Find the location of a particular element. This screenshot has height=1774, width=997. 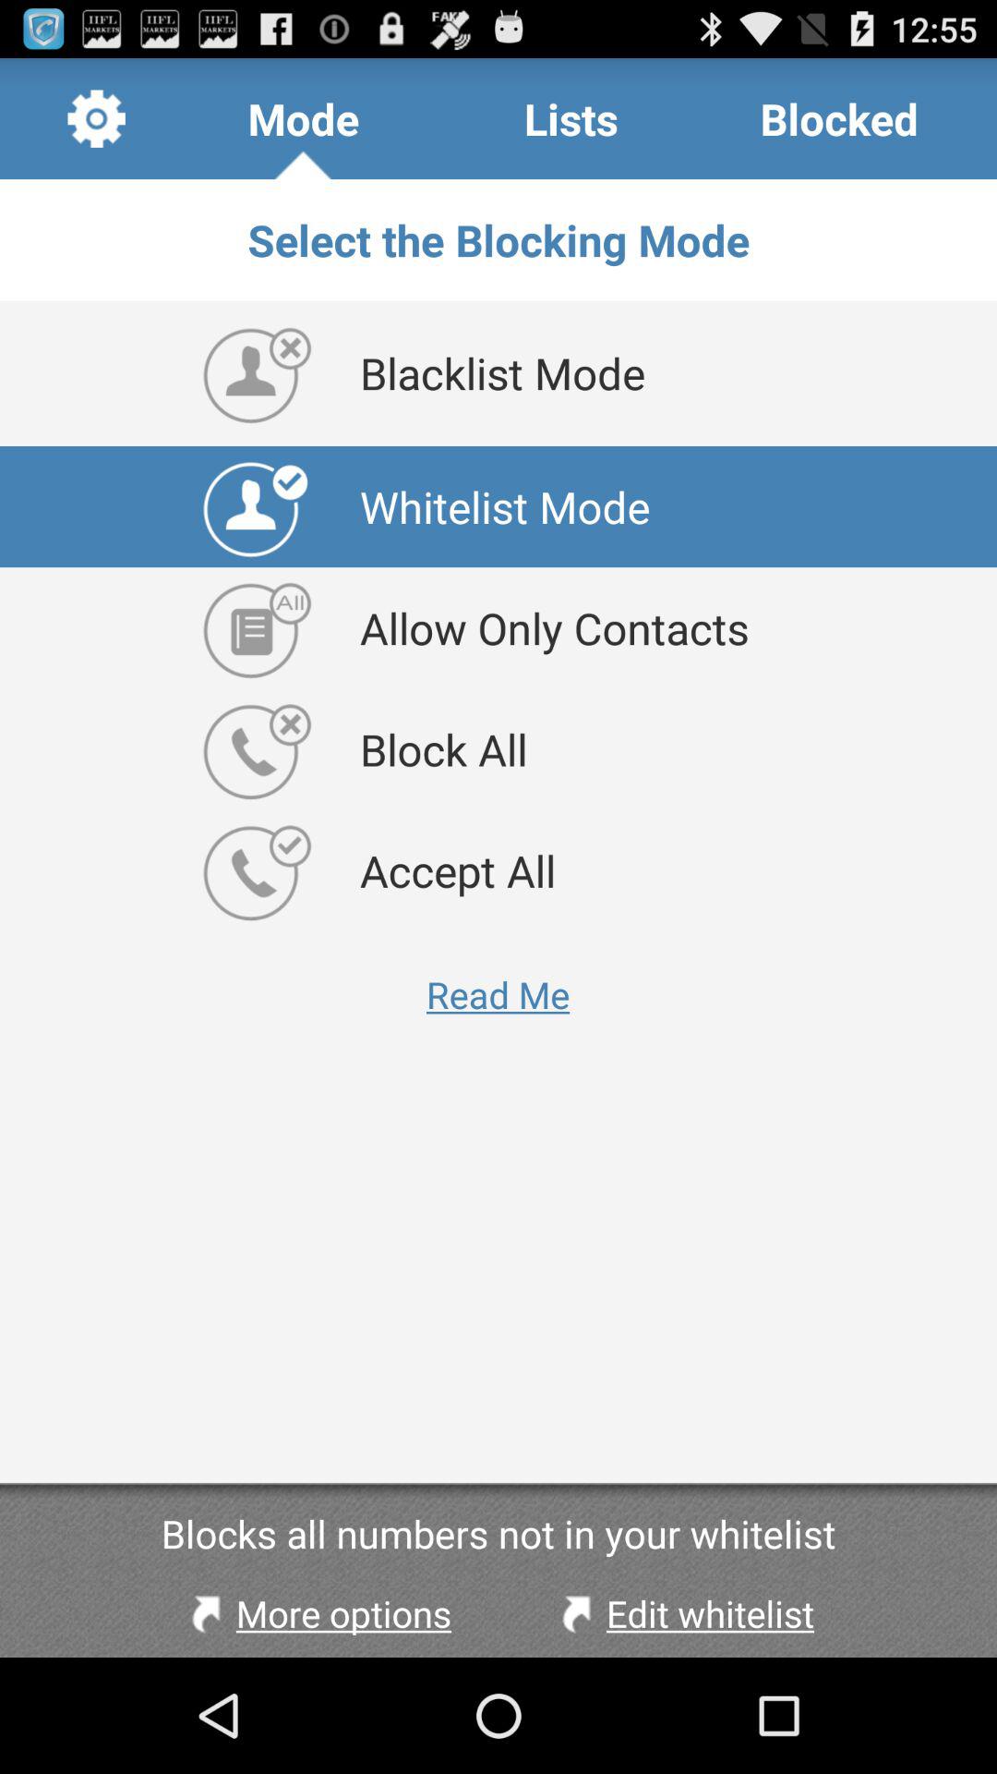

turn on the edit whitelist item is located at coordinates (683, 1613).